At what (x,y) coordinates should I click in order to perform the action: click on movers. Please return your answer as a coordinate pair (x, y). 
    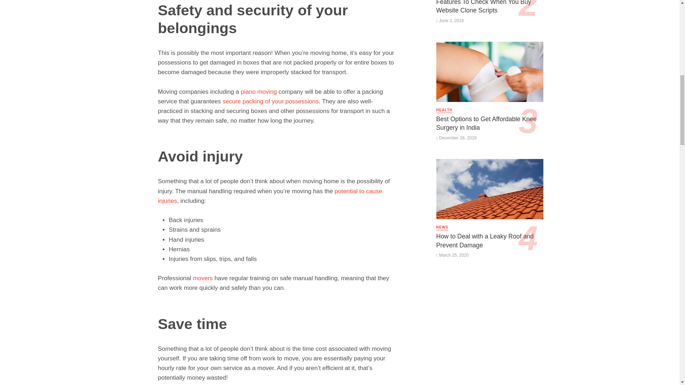
    Looking at the image, I should click on (203, 278).